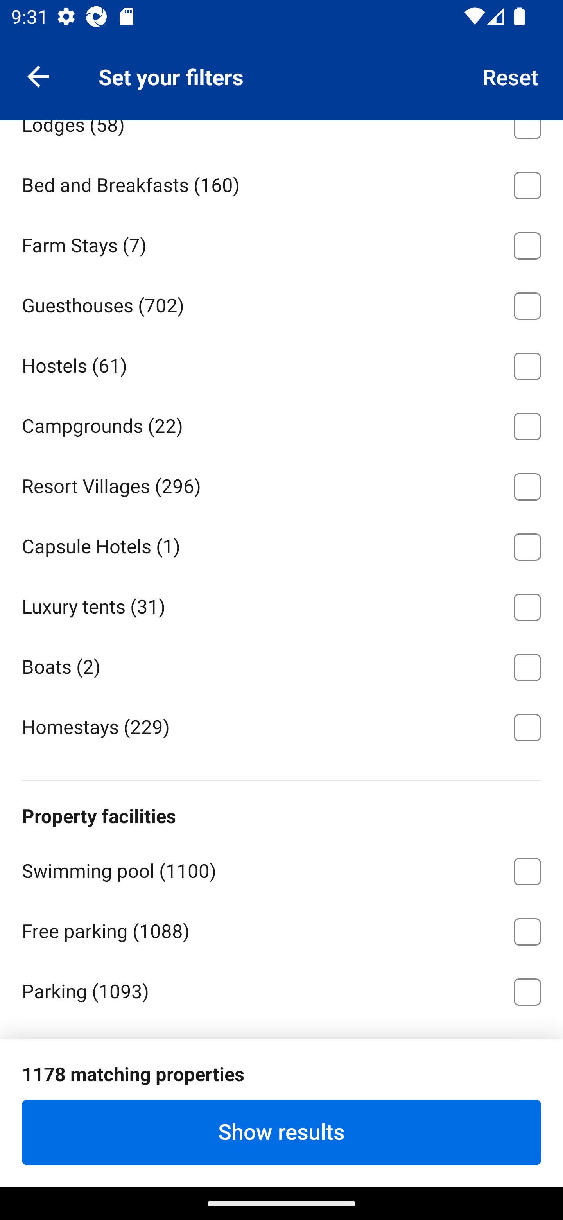  I want to click on Country Houses ⁦(12), so click(281, 63).